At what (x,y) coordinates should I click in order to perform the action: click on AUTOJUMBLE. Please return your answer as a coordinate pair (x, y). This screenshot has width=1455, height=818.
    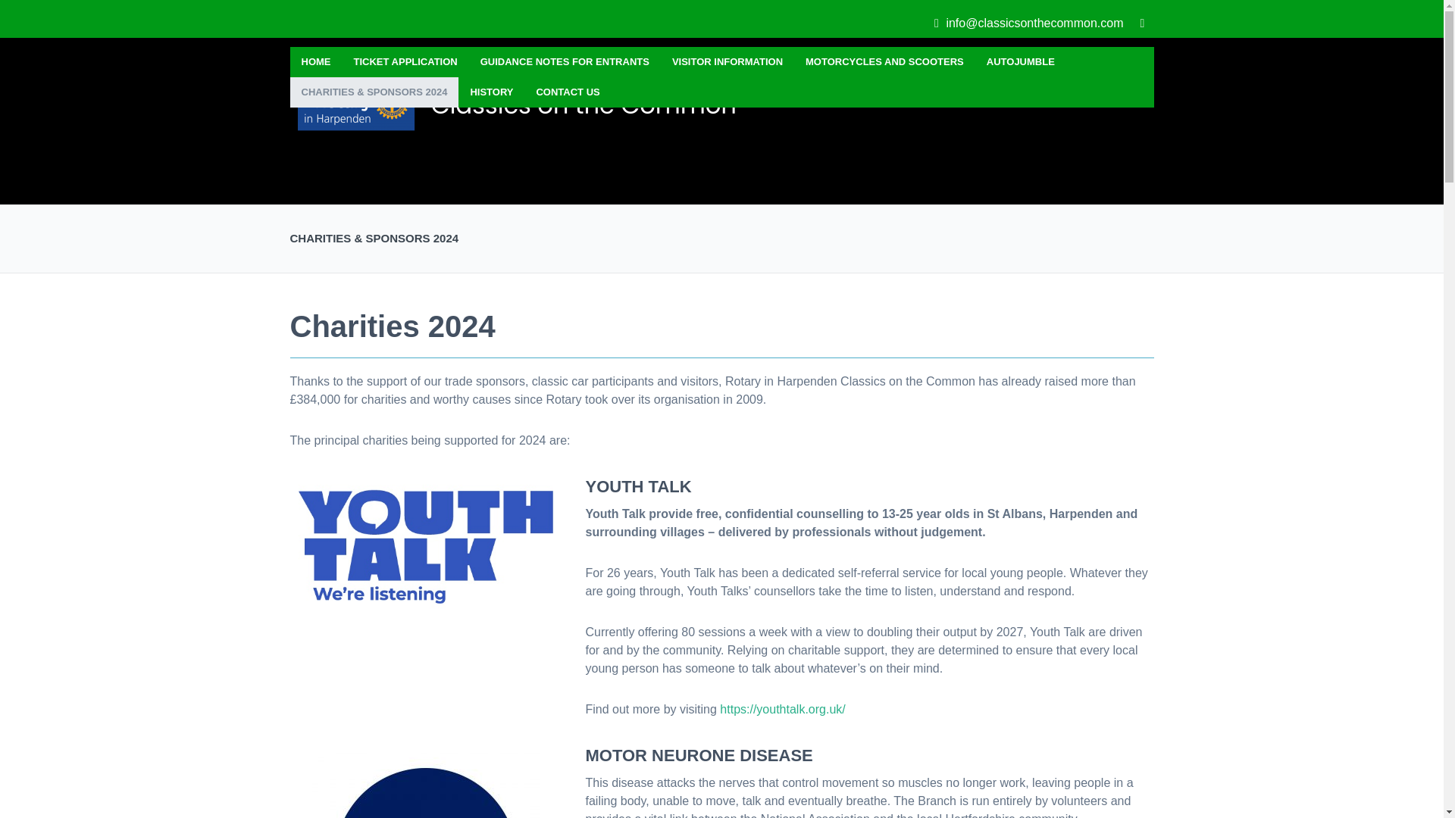
    Looking at the image, I should click on (1020, 61).